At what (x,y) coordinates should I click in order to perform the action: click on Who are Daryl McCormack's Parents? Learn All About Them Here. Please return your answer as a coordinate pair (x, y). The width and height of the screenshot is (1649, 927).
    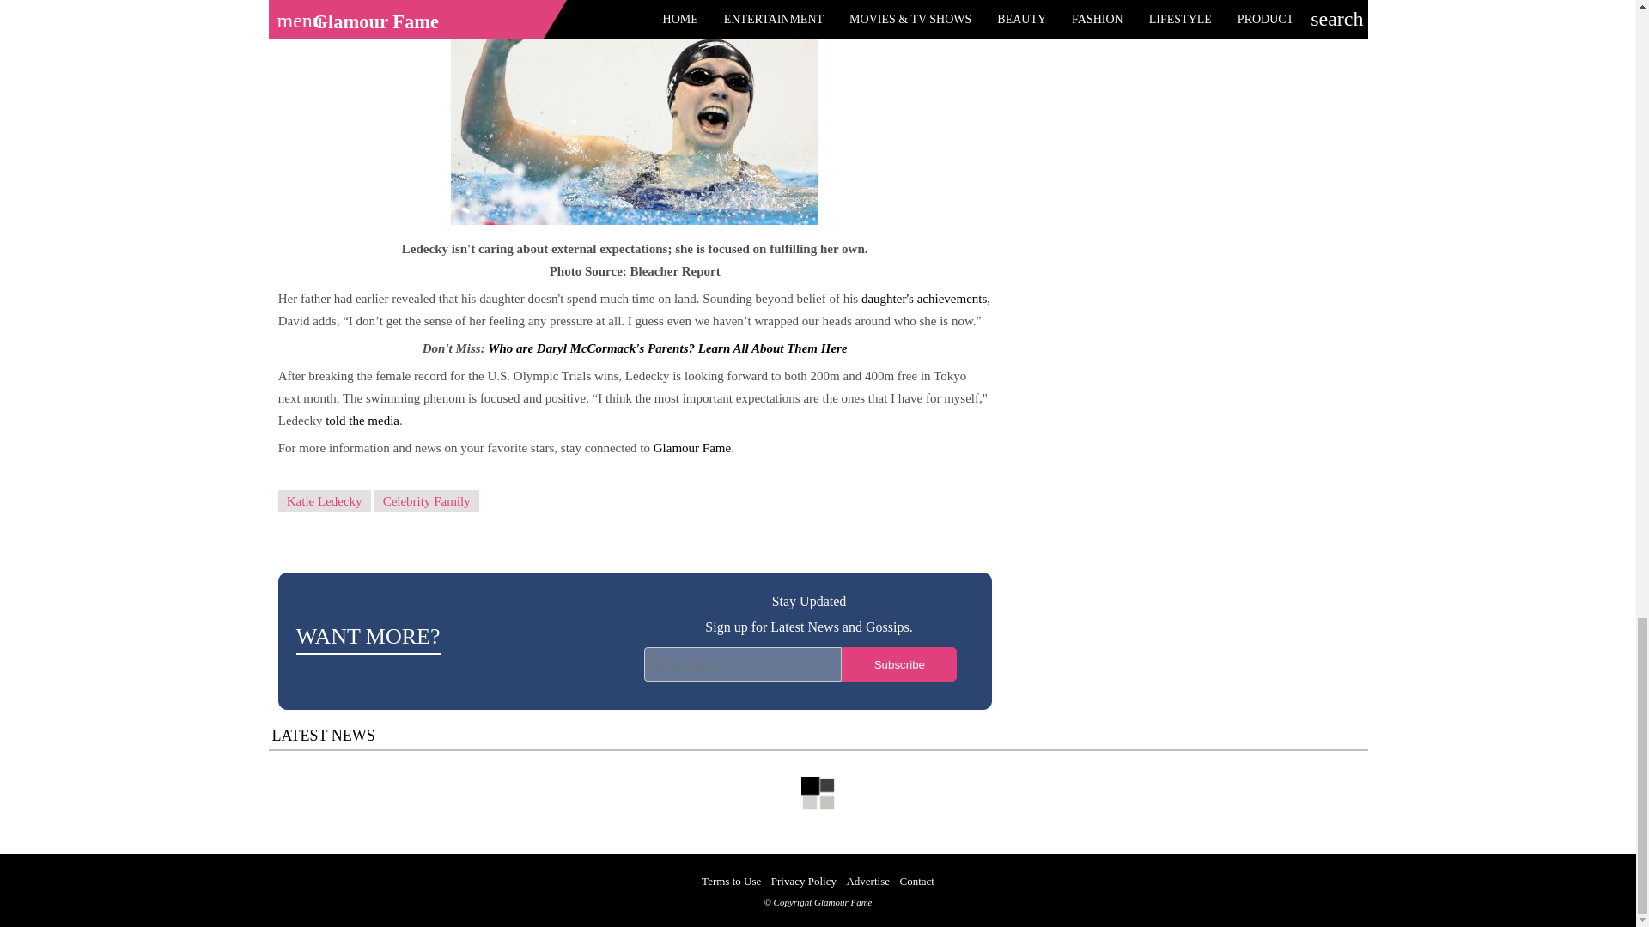
    Looking at the image, I should click on (667, 348).